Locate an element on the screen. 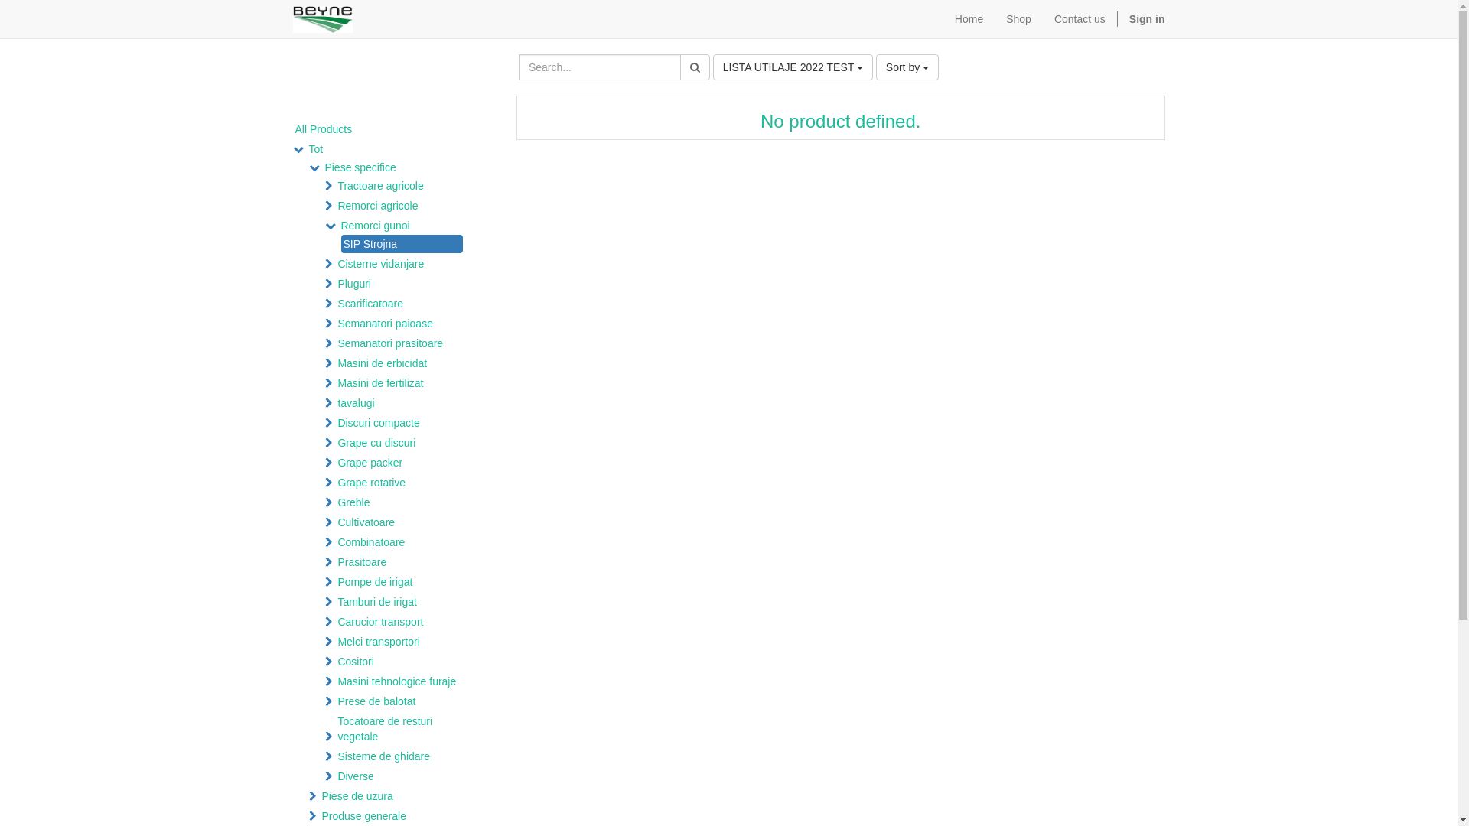 The height and width of the screenshot is (826, 1469). Remorci agricole is located at coordinates (402, 206).